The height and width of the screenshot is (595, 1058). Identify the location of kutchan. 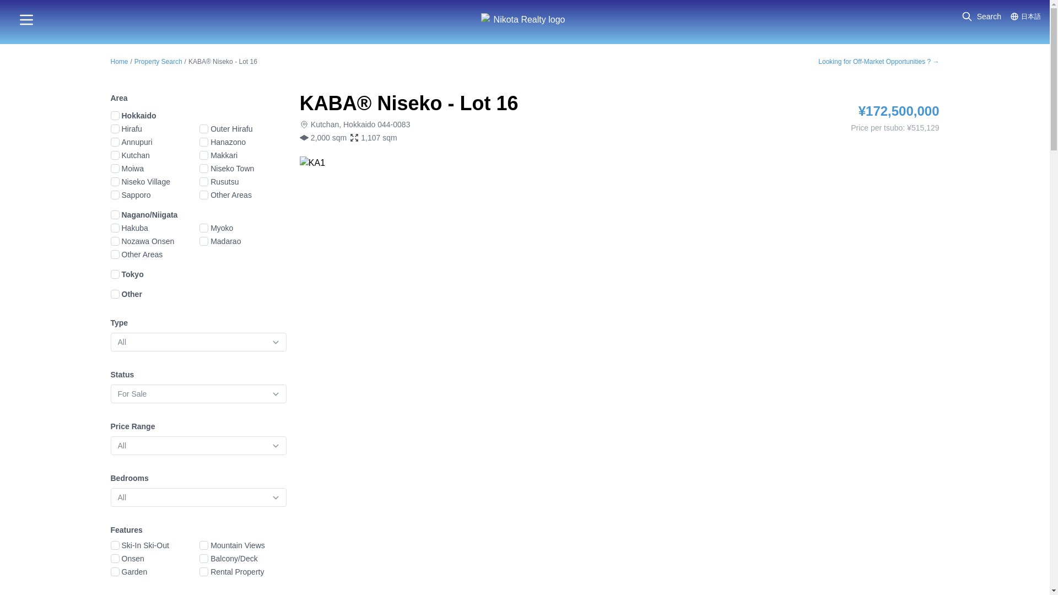
(114, 155).